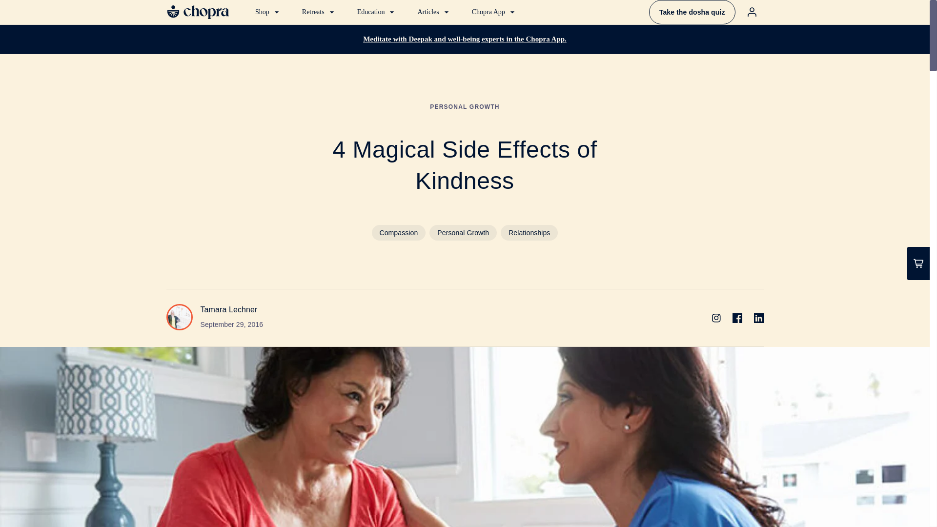 Image resolution: width=937 pixels, height=527 pixels. I want to click on PERSONAL GROWTH, so click(465, 106).